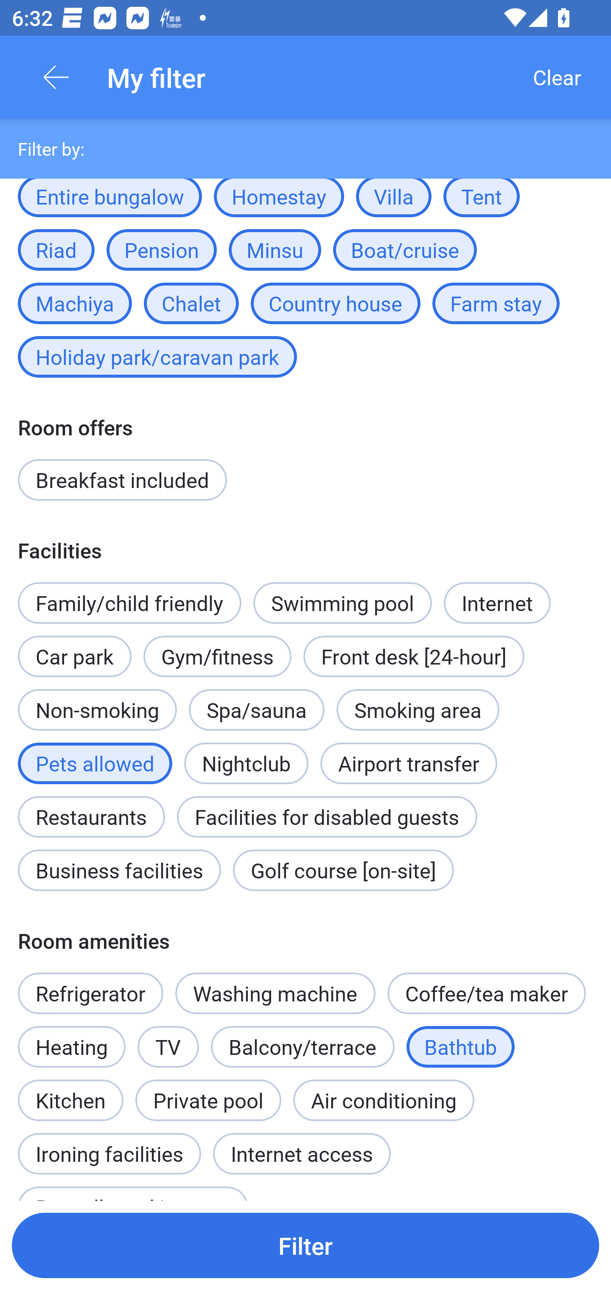  Describe the element at coordinates (97, 710) in the screenshot. I see `Non-smoking` at that location.